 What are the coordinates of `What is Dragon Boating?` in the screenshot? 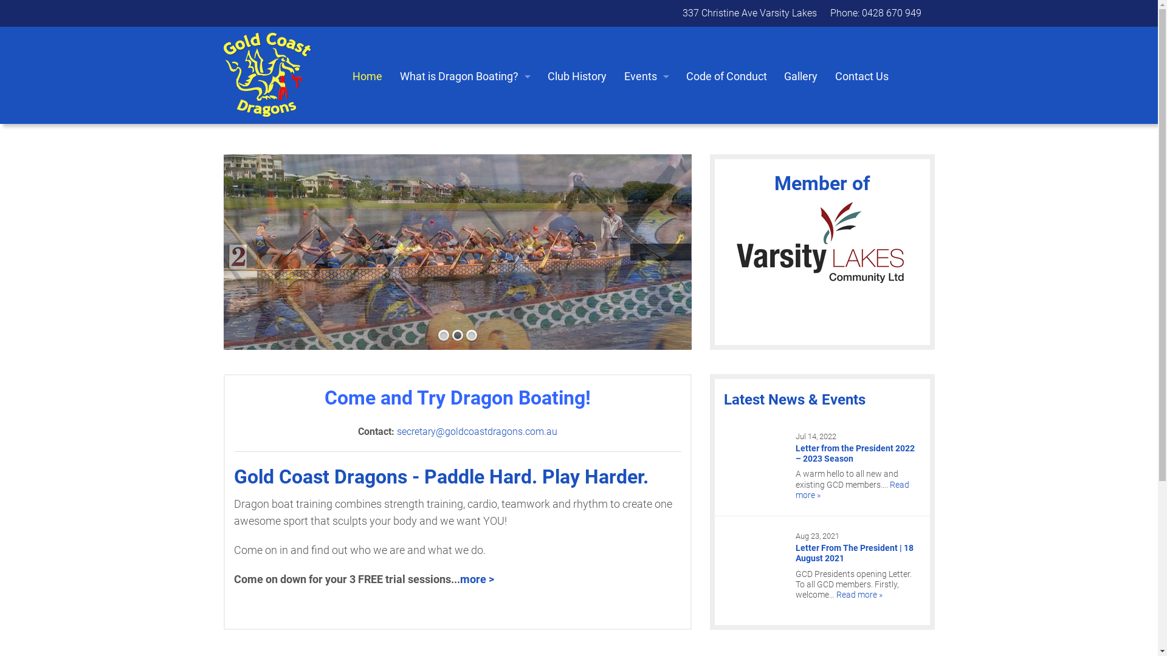 It's located at (466, 77).